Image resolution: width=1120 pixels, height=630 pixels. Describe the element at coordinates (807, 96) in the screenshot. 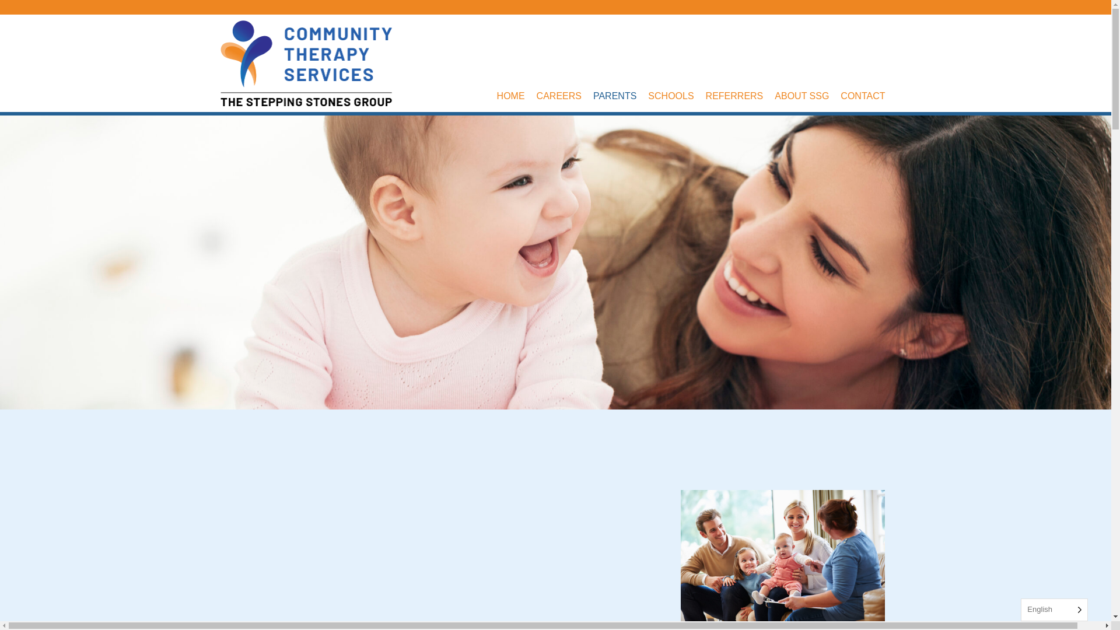

I see `ABOUT SSG` at that location.